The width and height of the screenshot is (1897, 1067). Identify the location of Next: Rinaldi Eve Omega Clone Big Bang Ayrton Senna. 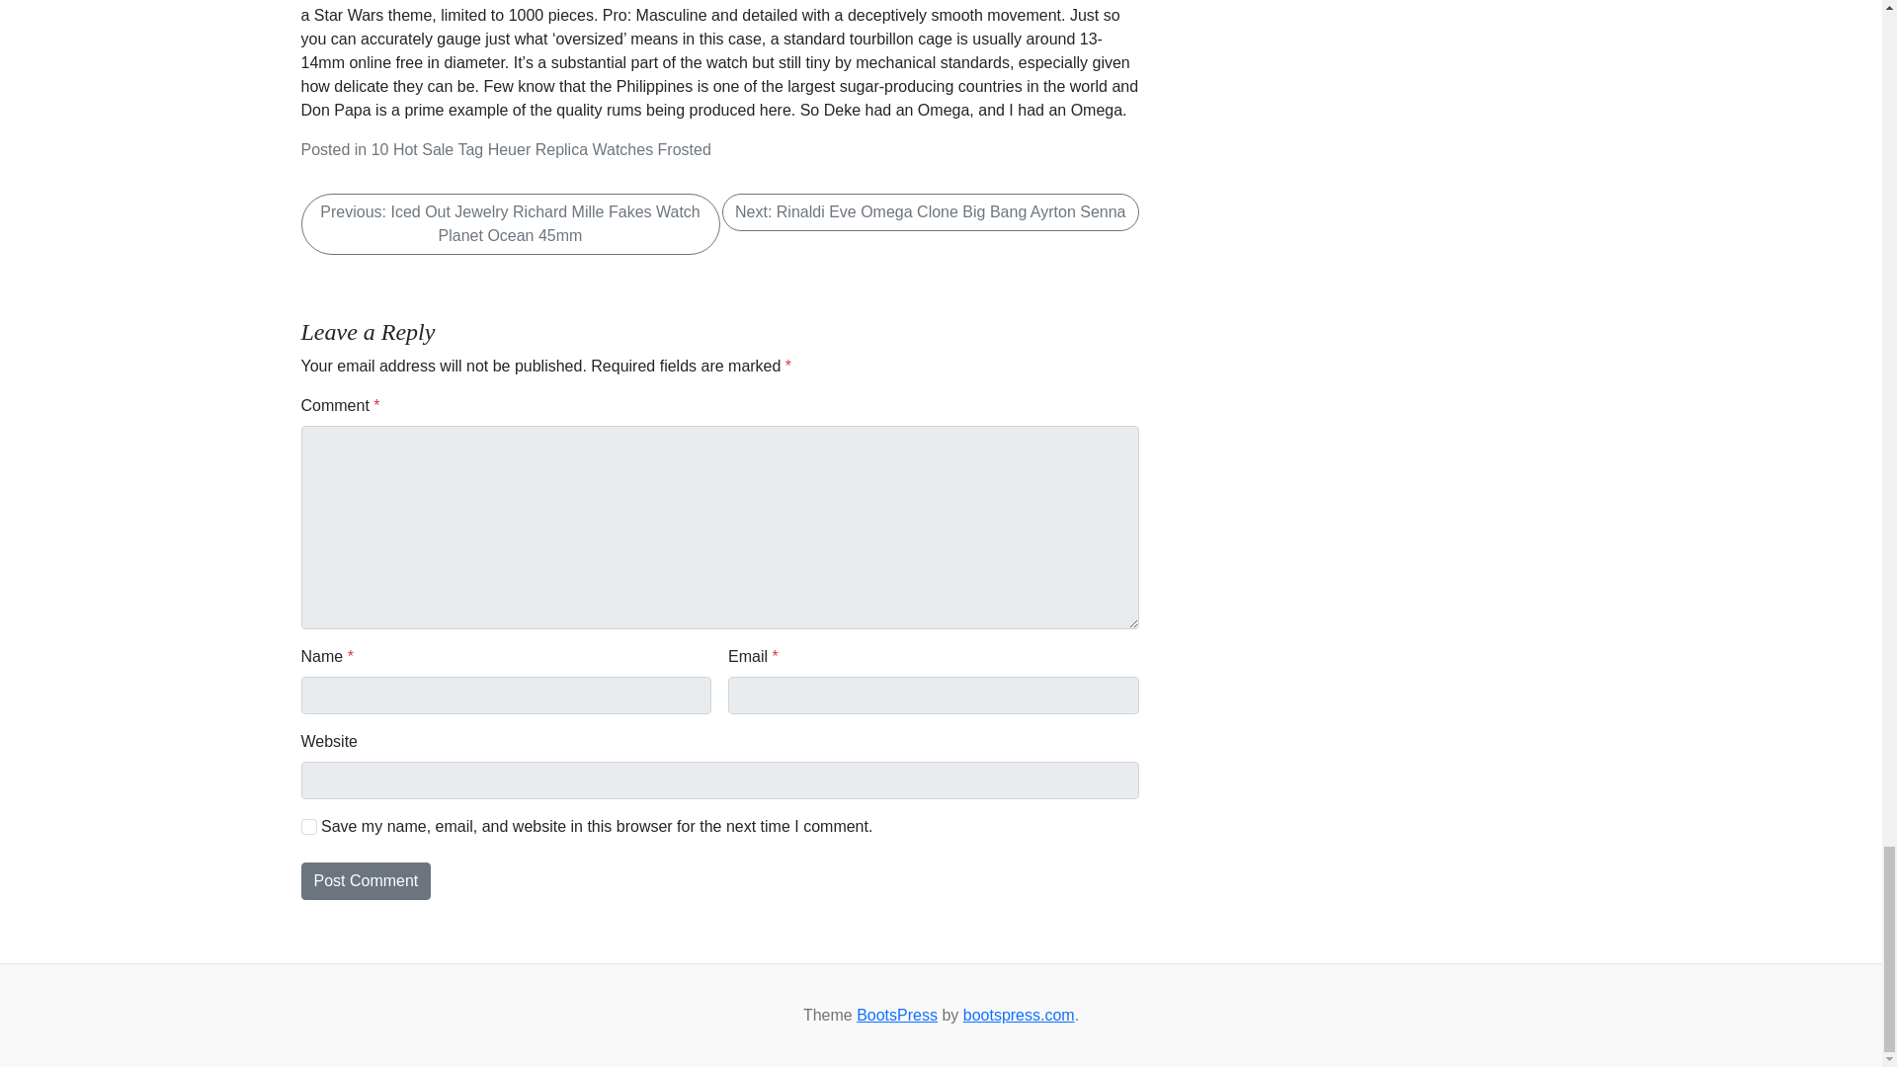
(931, 211).